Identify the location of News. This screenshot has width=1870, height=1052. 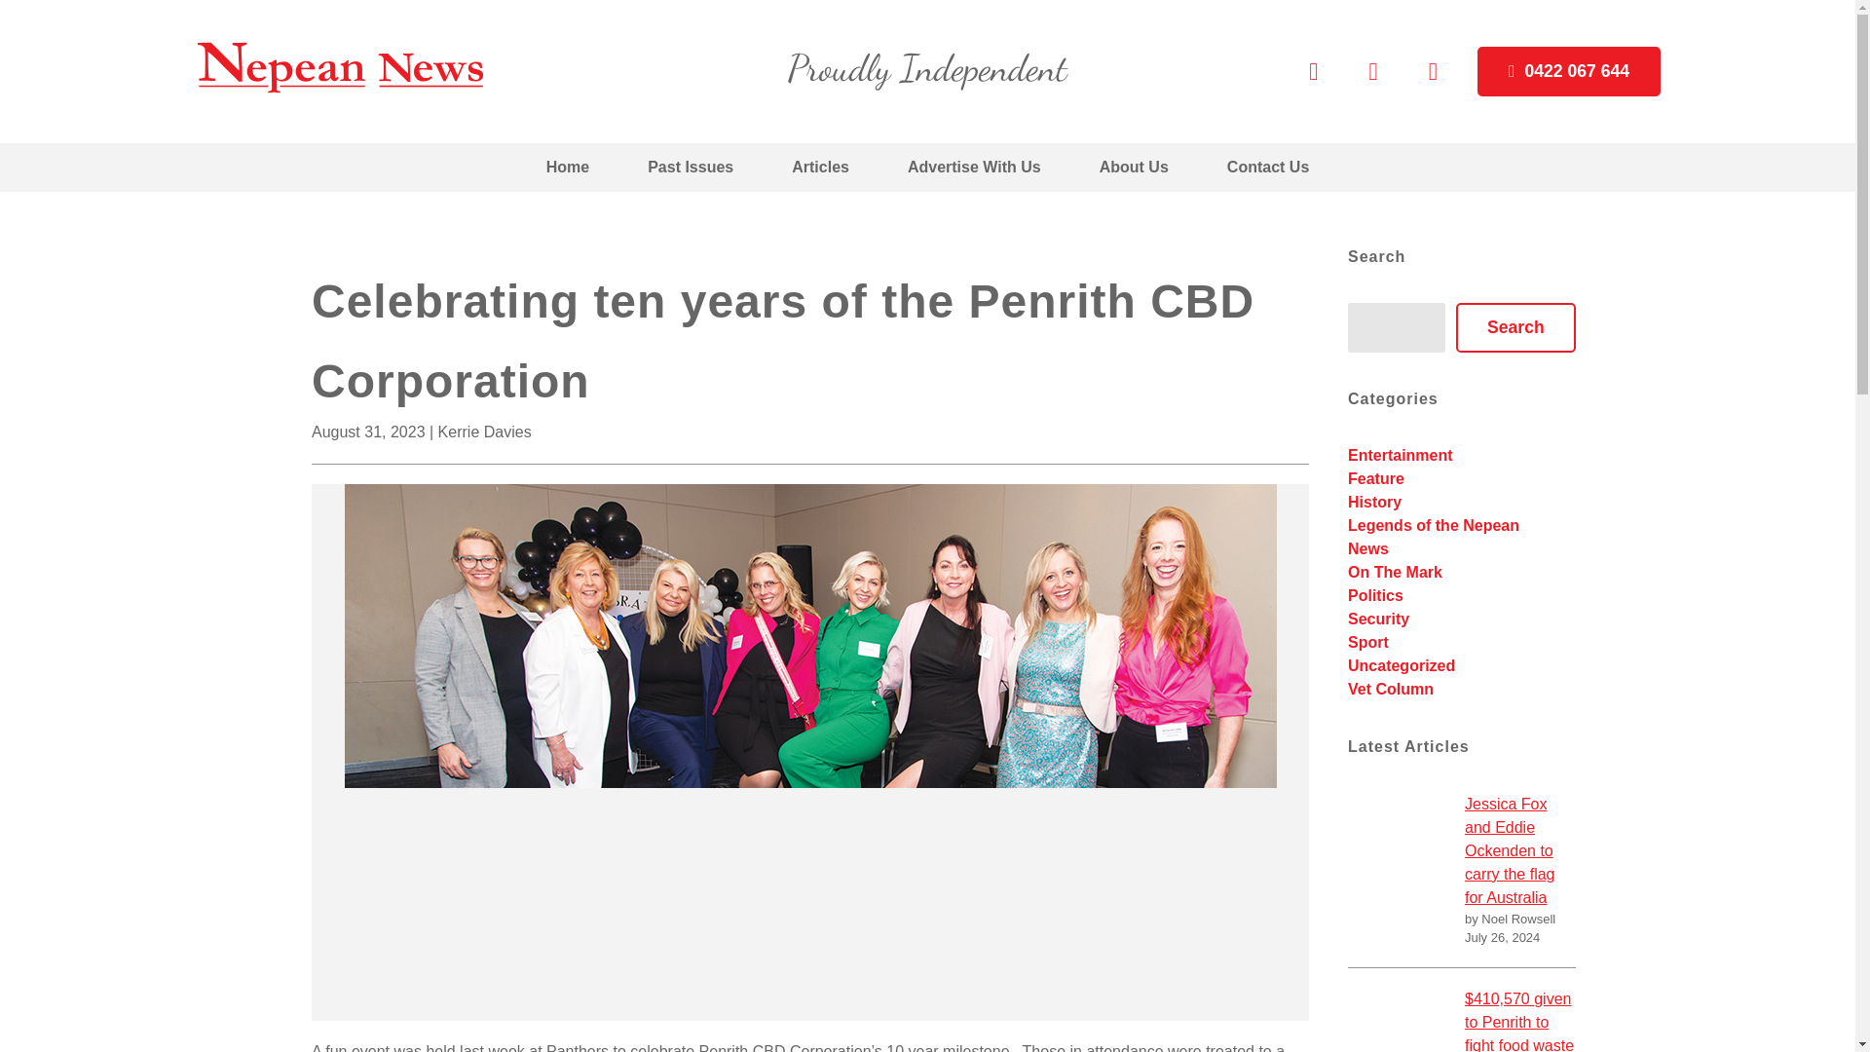
(1368, 549).